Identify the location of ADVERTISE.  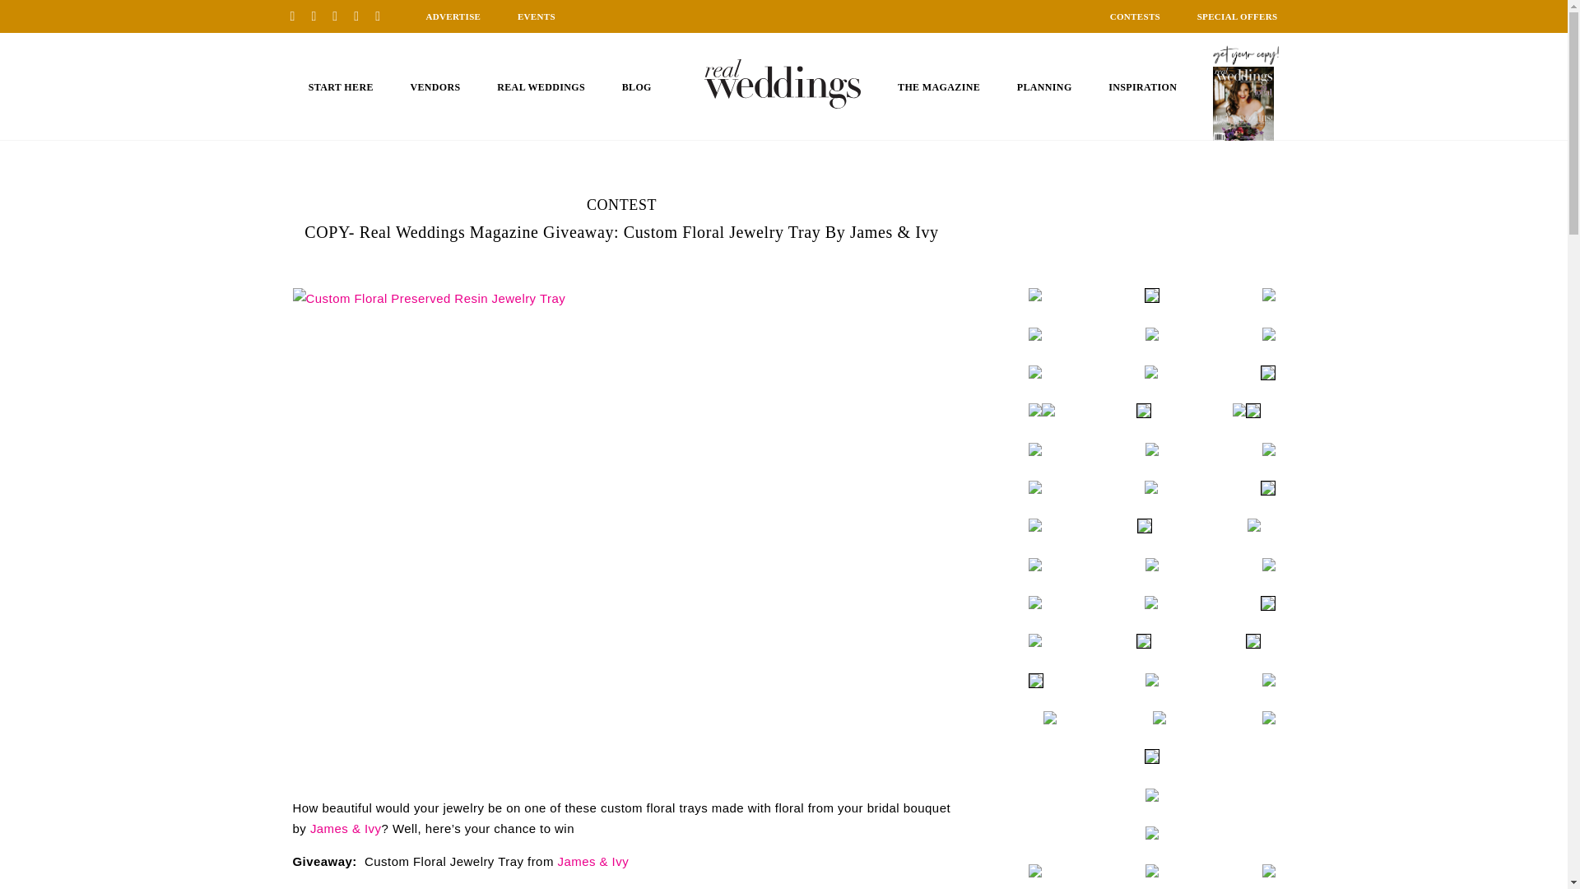
(453, 16).